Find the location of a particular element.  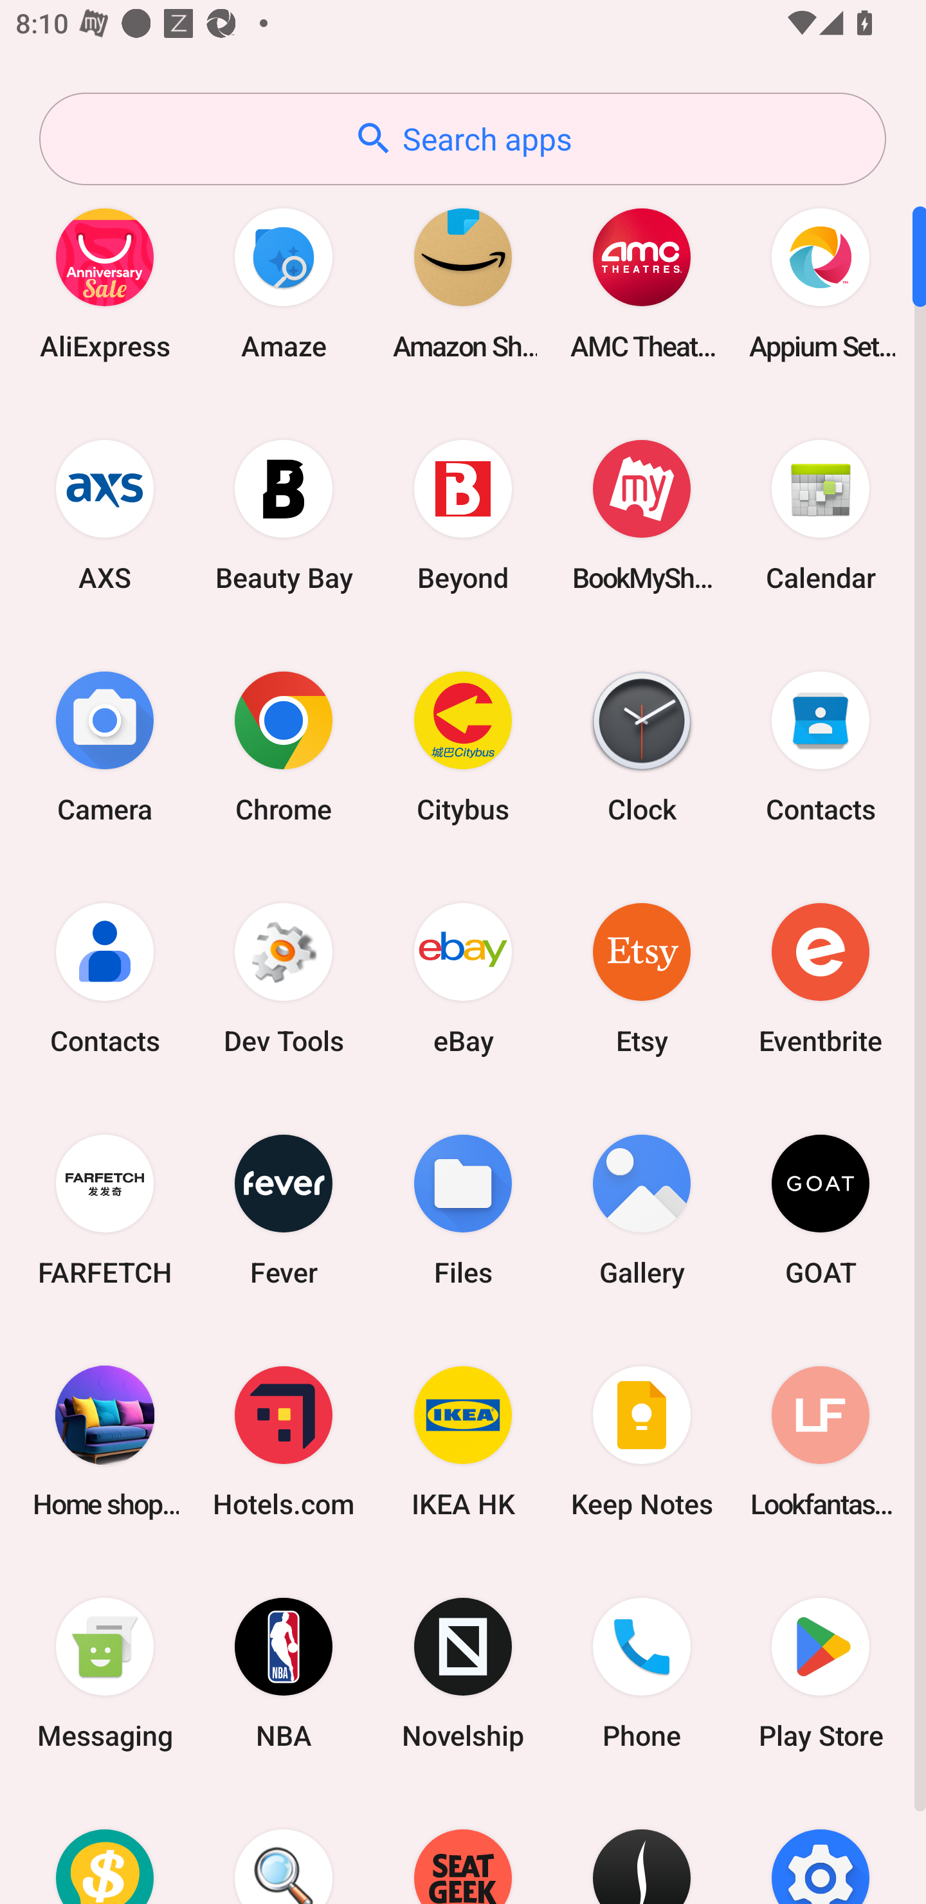

NBA is located at coordinates (284, 1674).